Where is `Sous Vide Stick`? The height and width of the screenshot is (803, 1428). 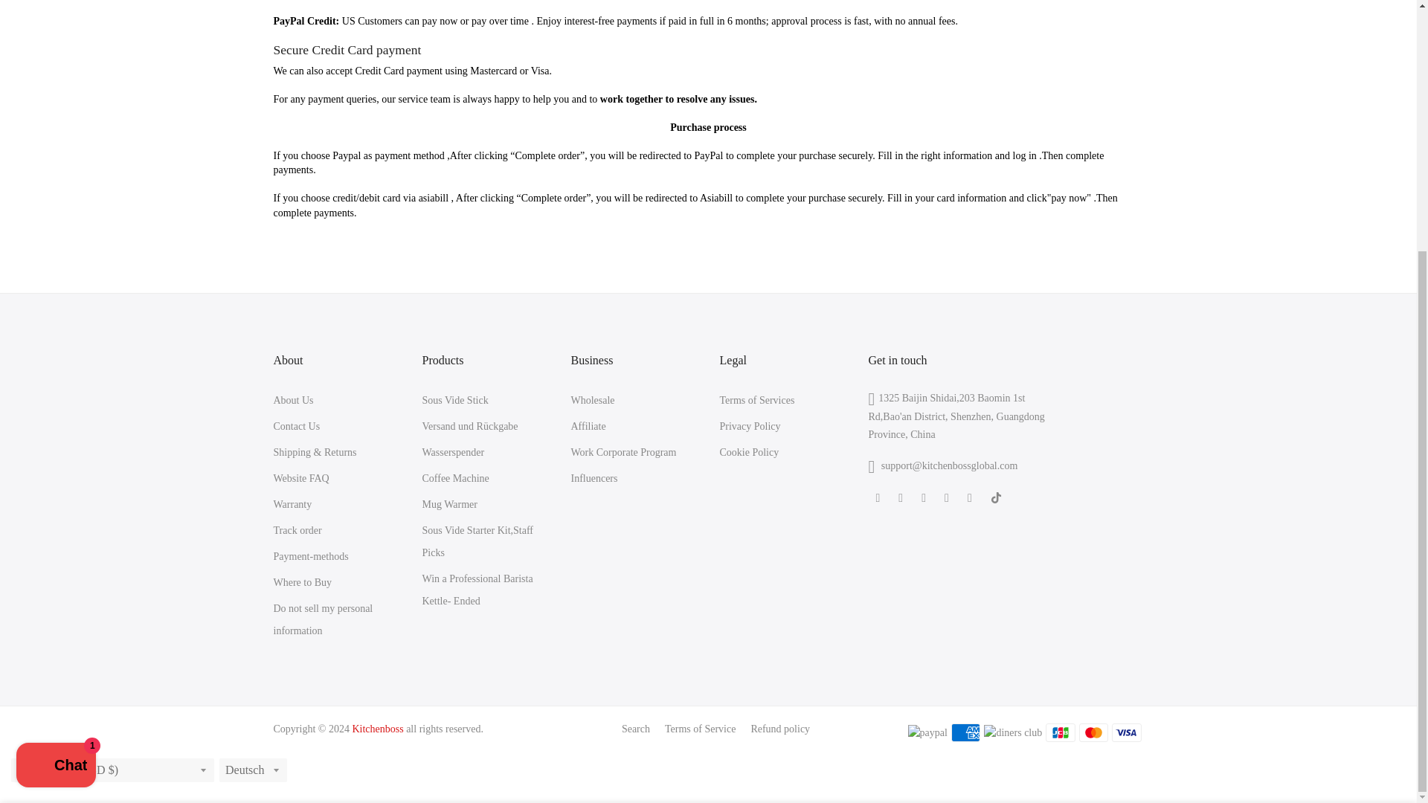 Sous Vide Stick is located at coordinates (455, 400).